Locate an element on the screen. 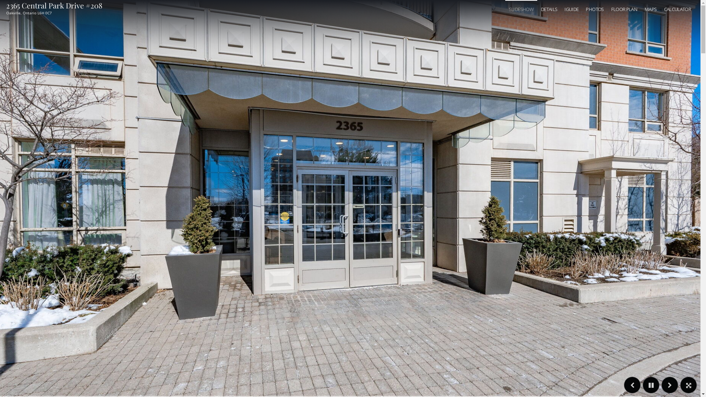 The height and width of the screenshot is (397, 706). MAPS is located at coordinates (650, 10).